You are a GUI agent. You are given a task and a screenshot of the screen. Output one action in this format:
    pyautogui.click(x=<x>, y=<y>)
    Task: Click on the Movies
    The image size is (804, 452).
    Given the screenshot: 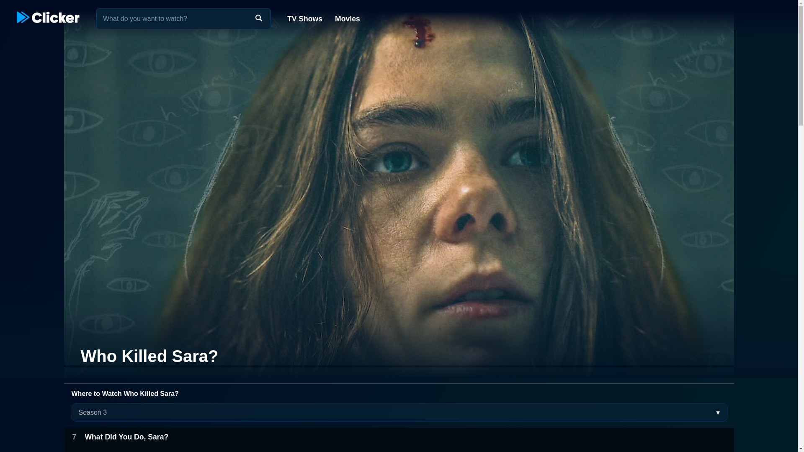 What is the action you would take?
    pyautogui.click(x=347, y=18)
    